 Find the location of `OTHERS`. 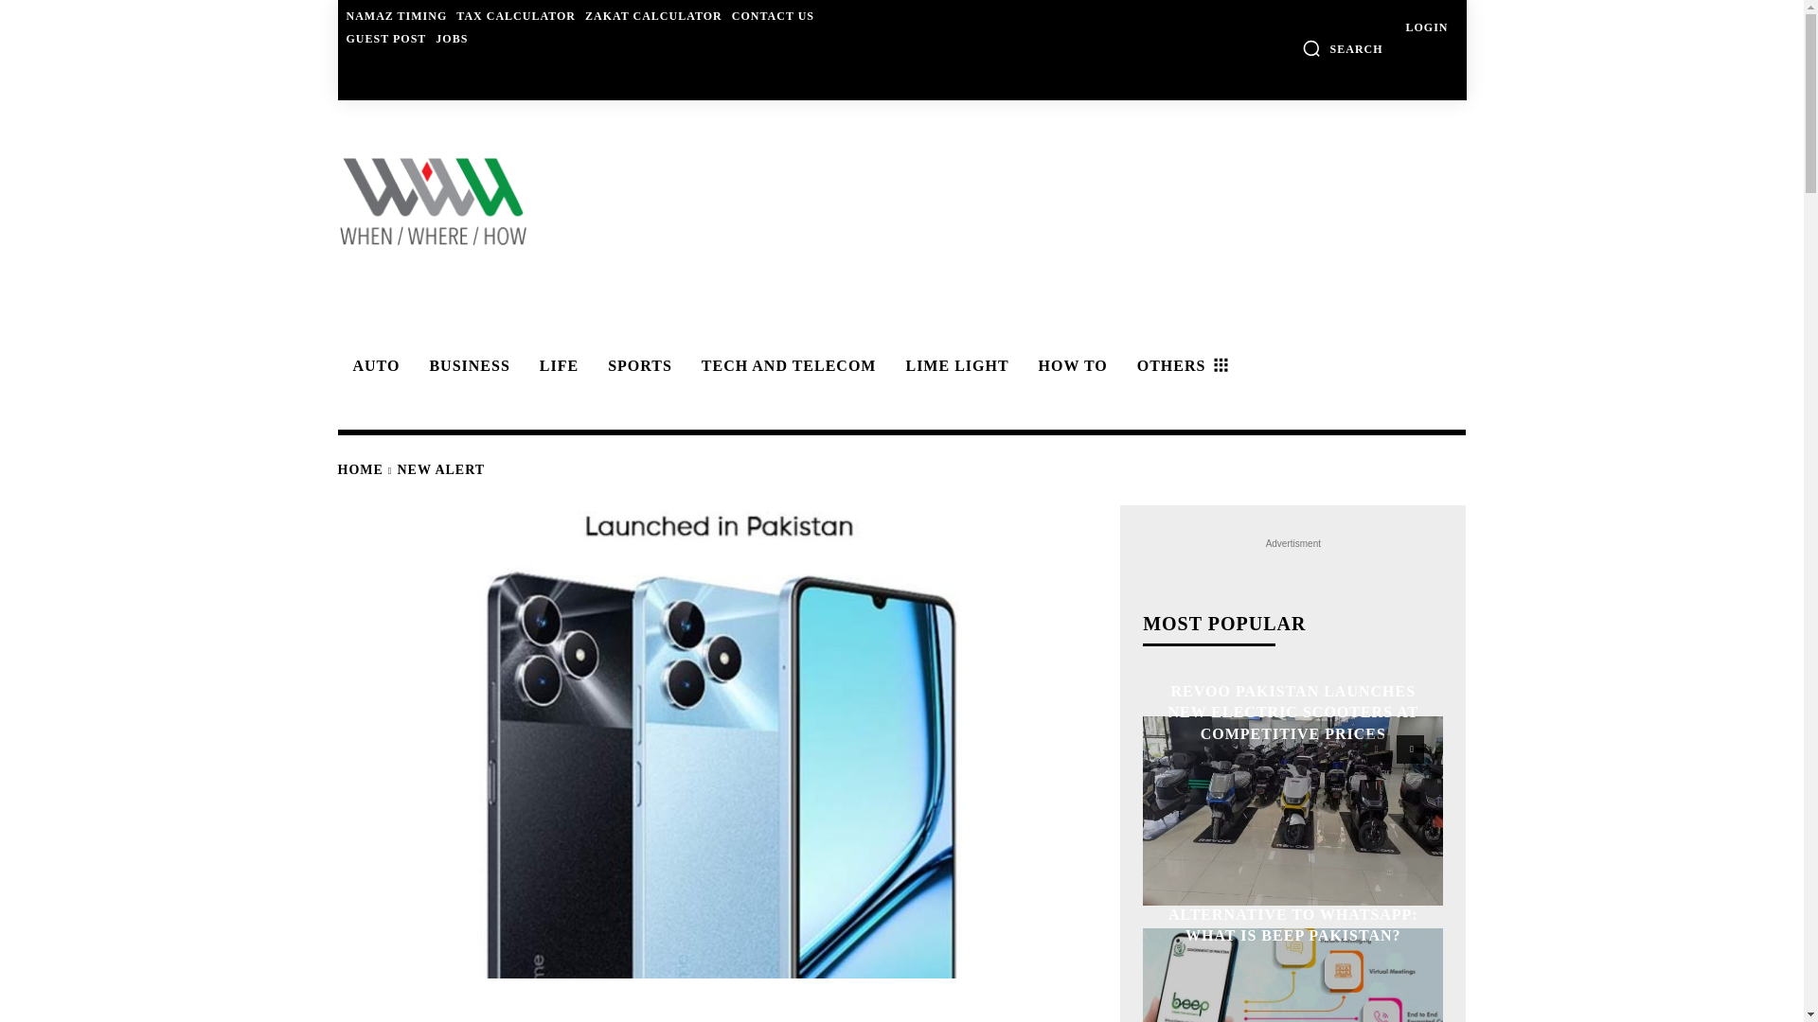

OTHERS is located at coordinates (1180, 366).